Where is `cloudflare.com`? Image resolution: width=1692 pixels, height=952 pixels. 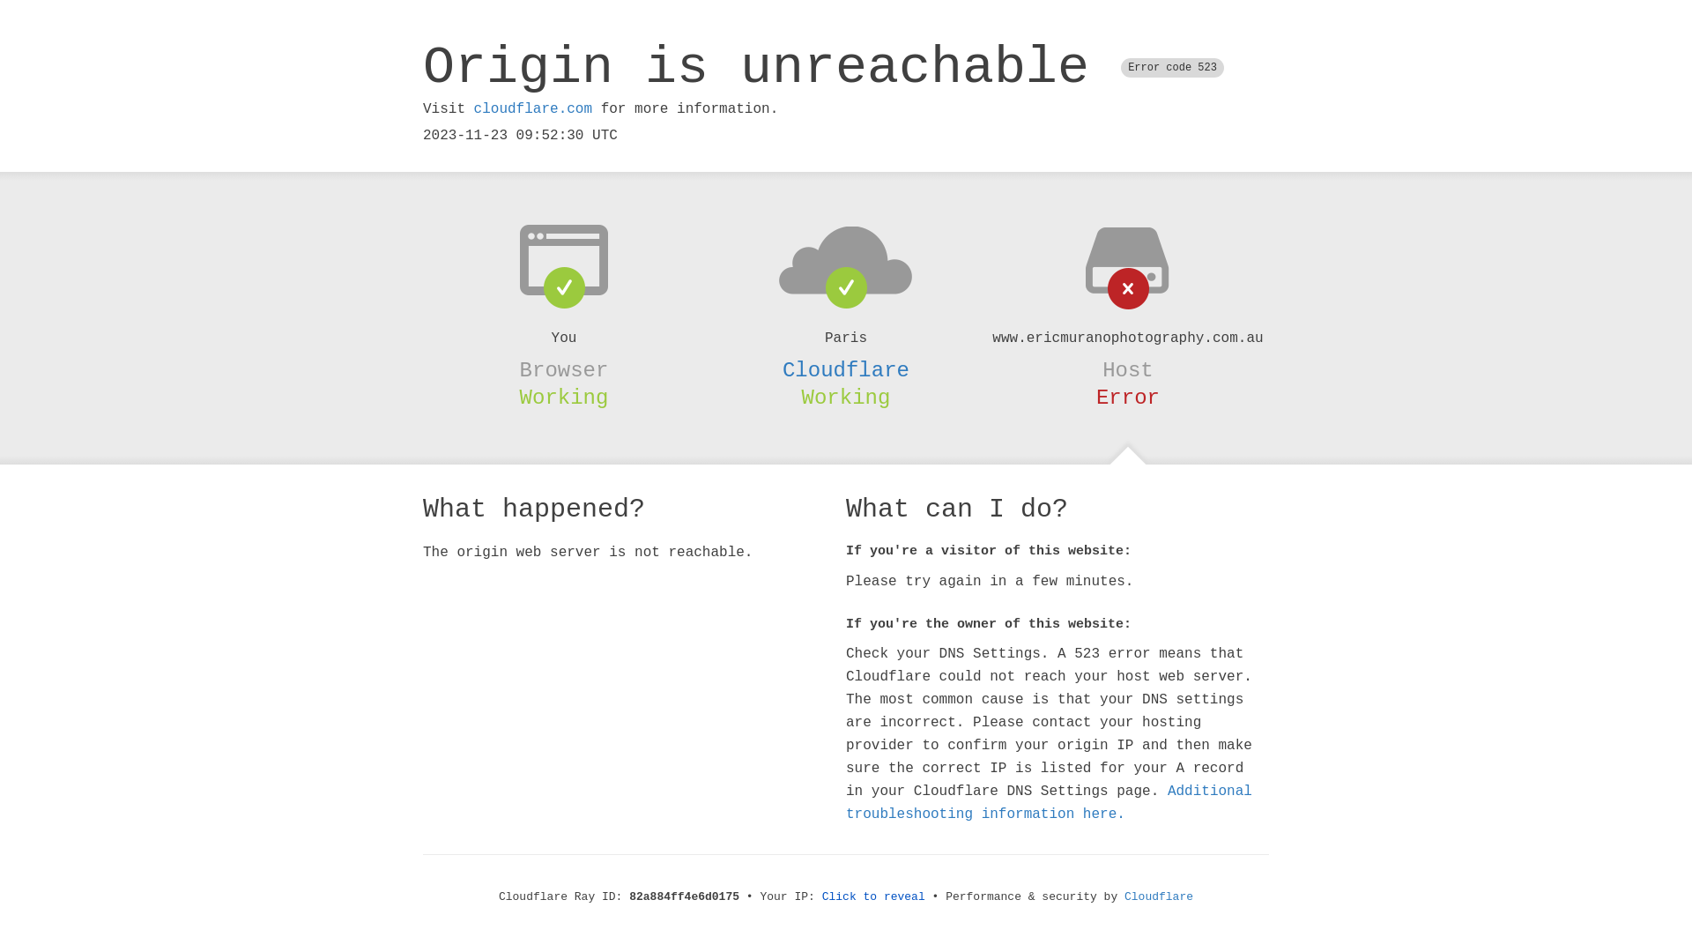 cloudflare.com is located at coordinates (533, 109).